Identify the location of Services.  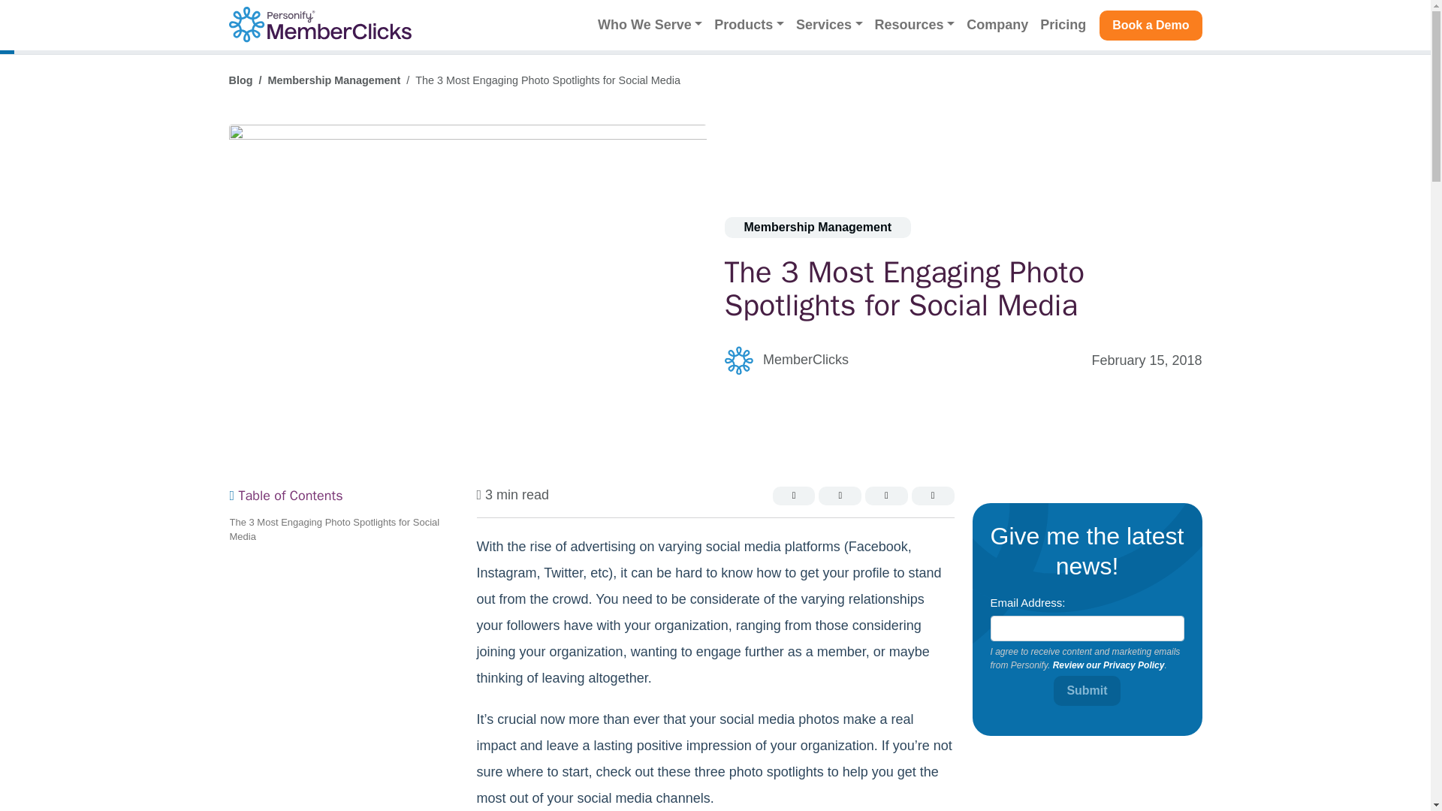
(829, 25).